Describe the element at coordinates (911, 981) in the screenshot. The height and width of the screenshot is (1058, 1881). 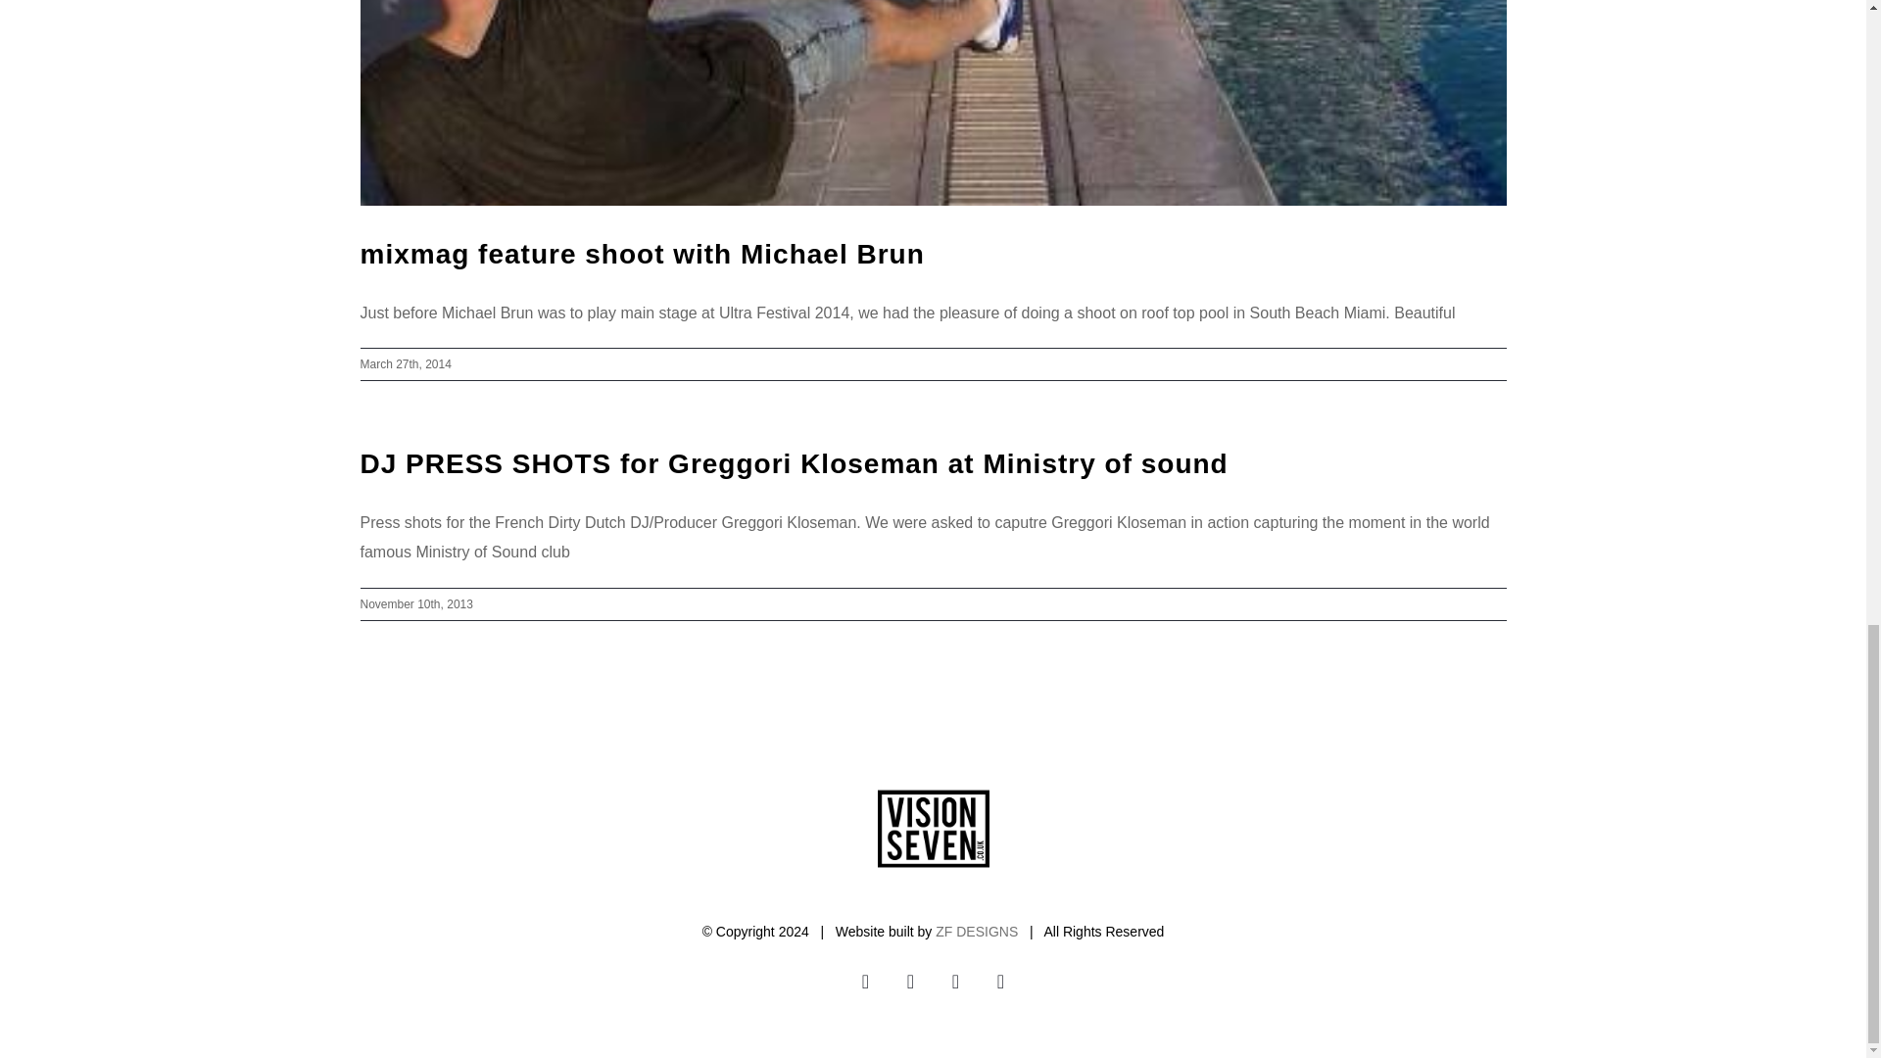
I see `Instagram` at that location.